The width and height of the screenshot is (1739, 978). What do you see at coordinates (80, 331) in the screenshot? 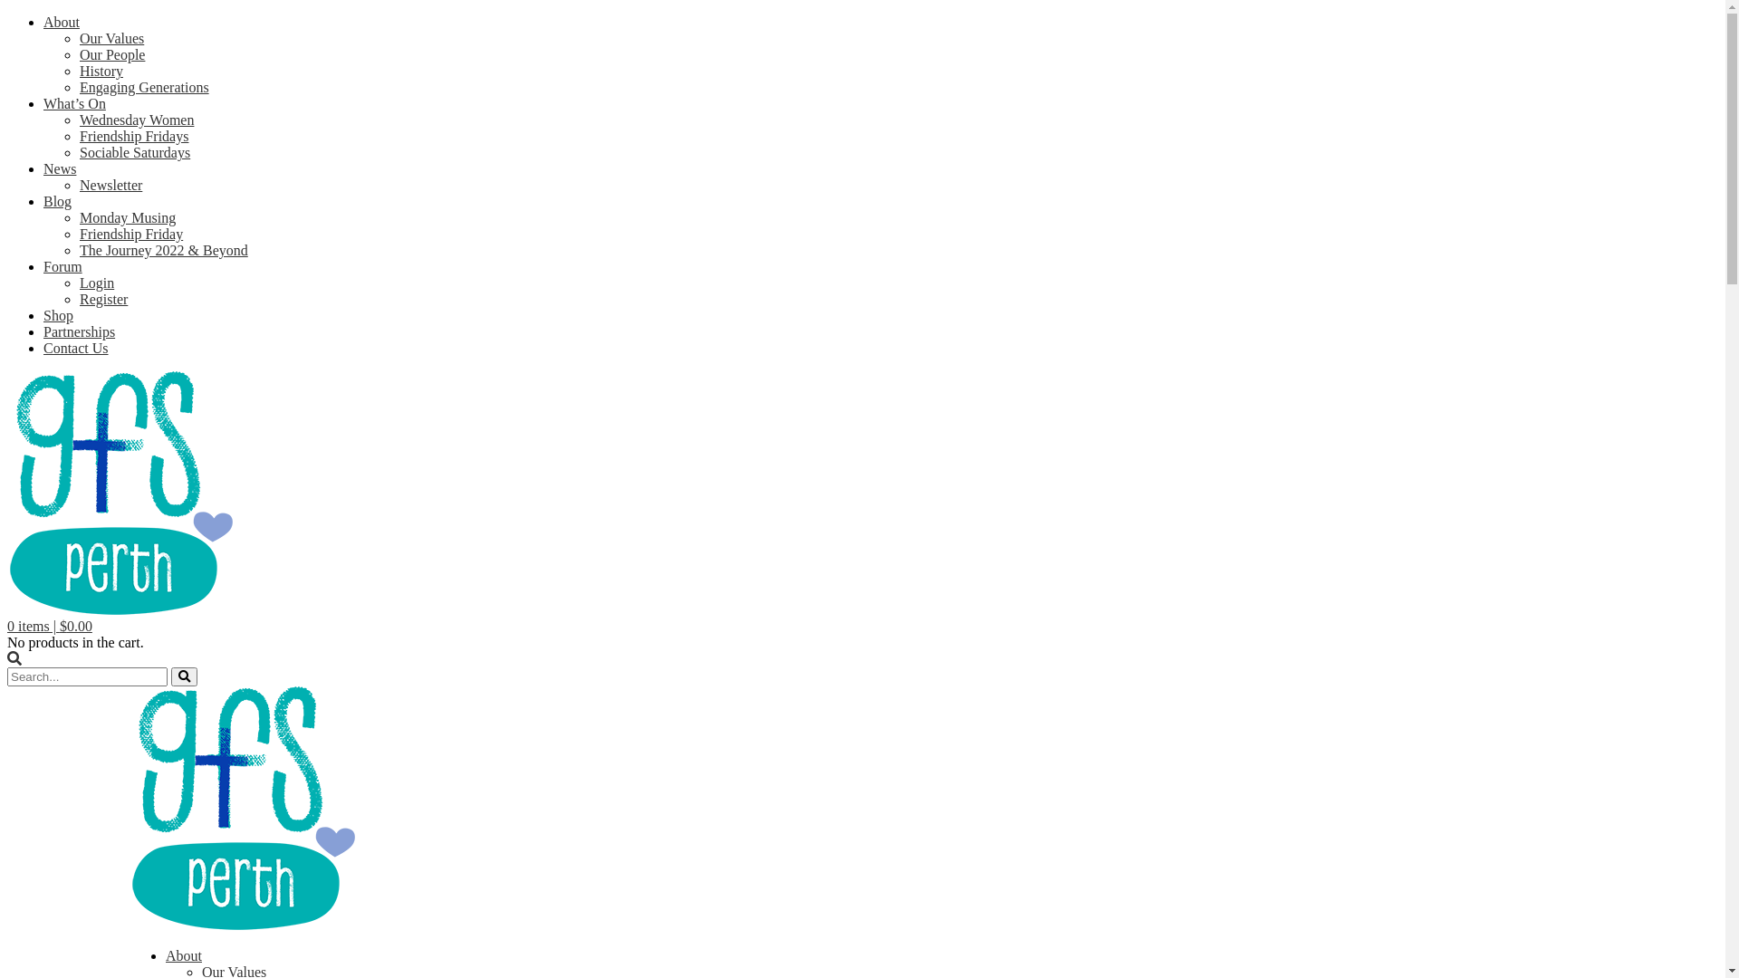
I see `Partnerships` at bounding box center [80, 331].